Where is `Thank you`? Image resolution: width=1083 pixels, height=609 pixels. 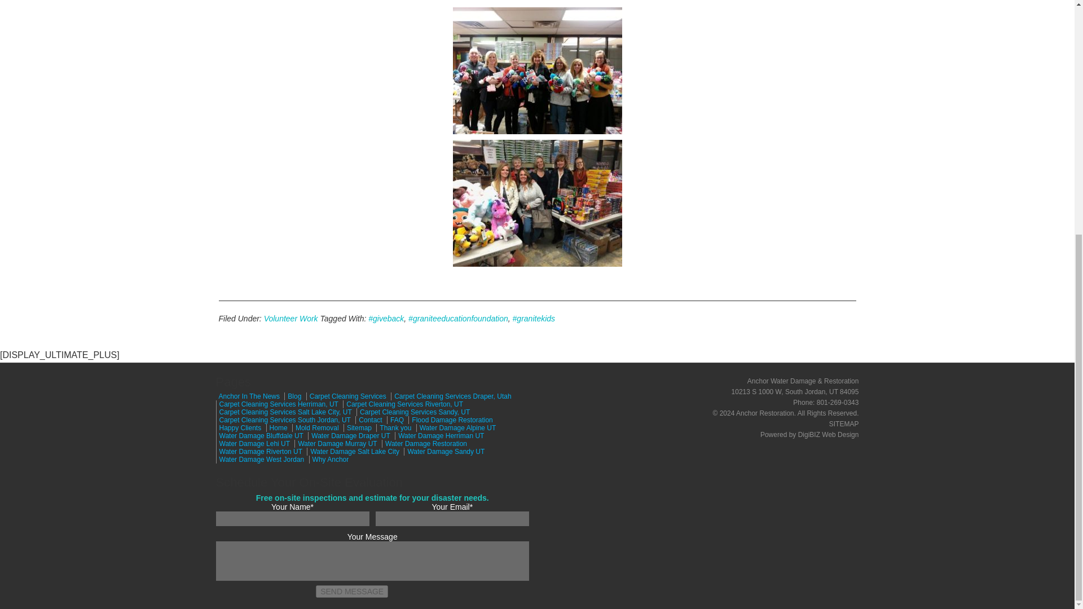
Thank you is located at coordinates (394, 427).